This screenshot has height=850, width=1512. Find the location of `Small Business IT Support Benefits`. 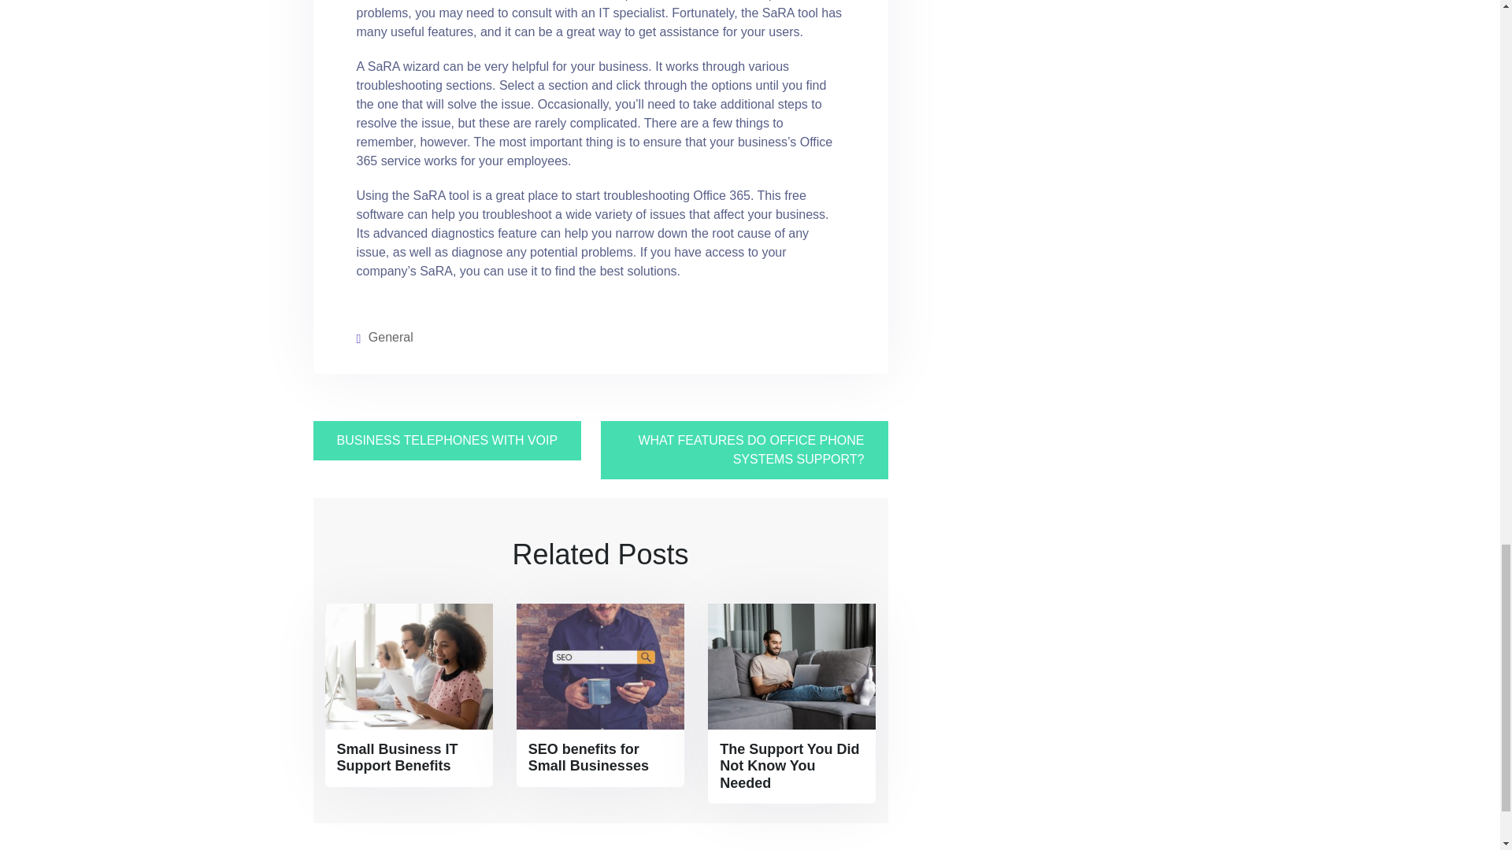

Small Business IT Support Benefits is located at coordinates (408, 758).